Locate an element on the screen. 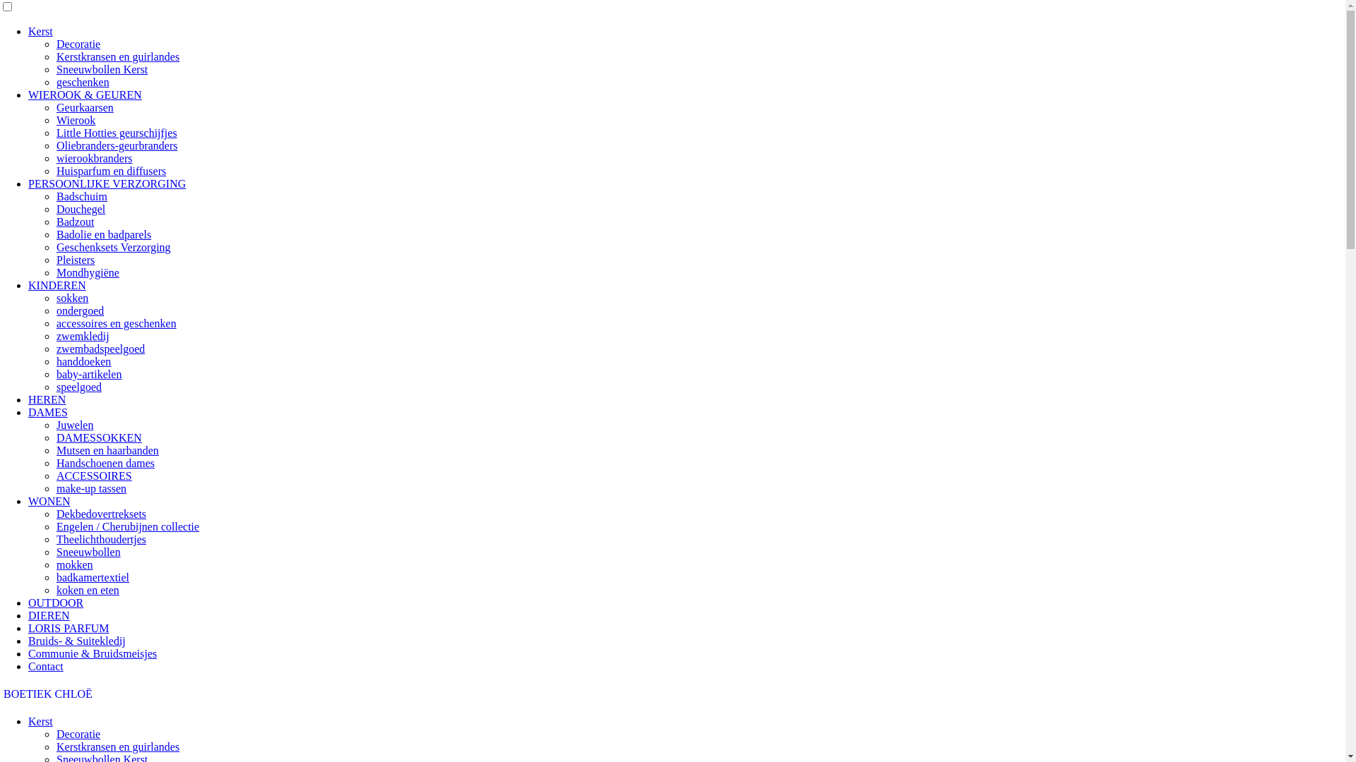  Little Hotties geurschijfjes is located at coordinates (117, 133).